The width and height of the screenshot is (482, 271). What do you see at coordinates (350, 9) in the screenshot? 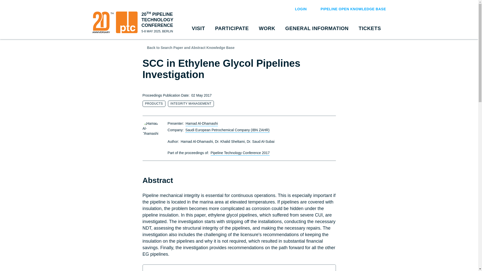
I see `PIPELINE OPEN KNOWLEDGE BASE` at bounding box center [350, 9].